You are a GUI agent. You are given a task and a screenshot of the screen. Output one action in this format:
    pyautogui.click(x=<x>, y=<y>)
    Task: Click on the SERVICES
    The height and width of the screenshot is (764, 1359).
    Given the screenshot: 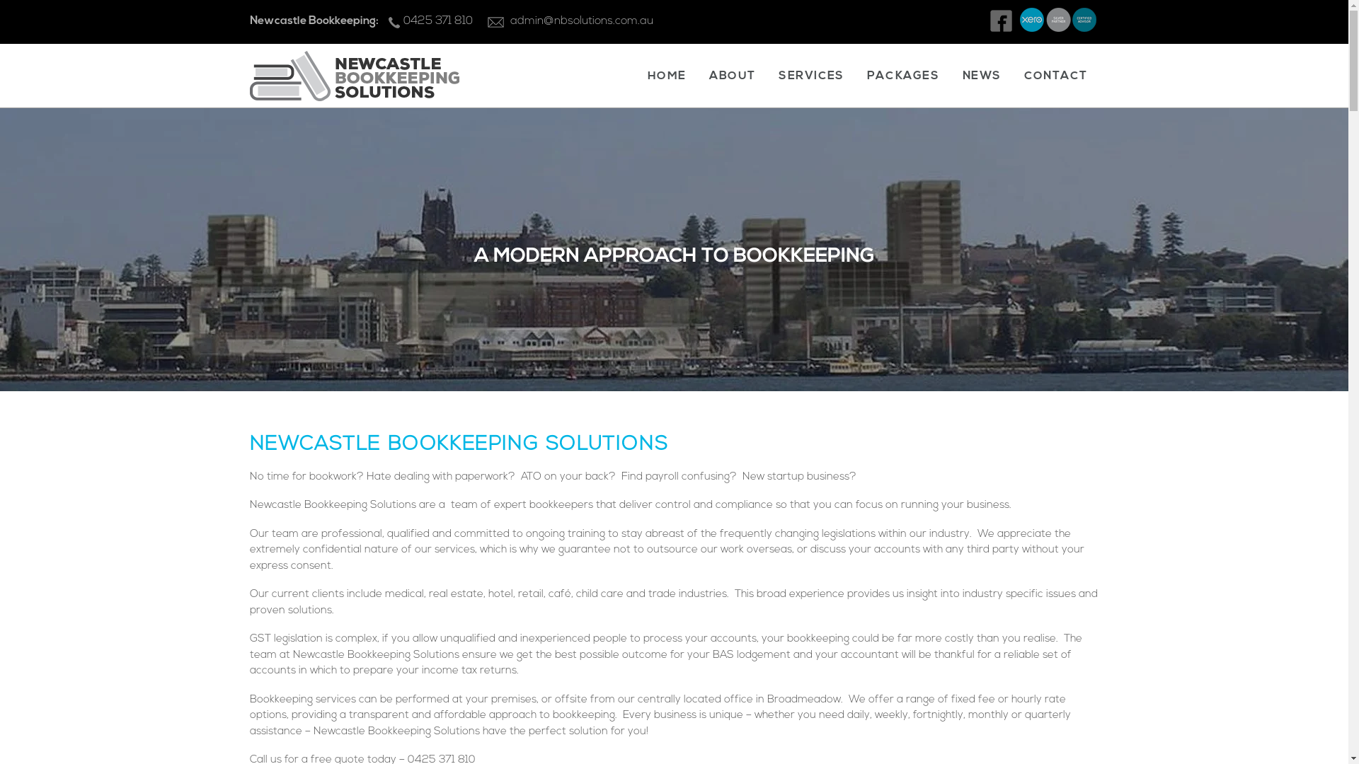 What is the action you would take?
    pyautogui.click(x=811, y=79)
    